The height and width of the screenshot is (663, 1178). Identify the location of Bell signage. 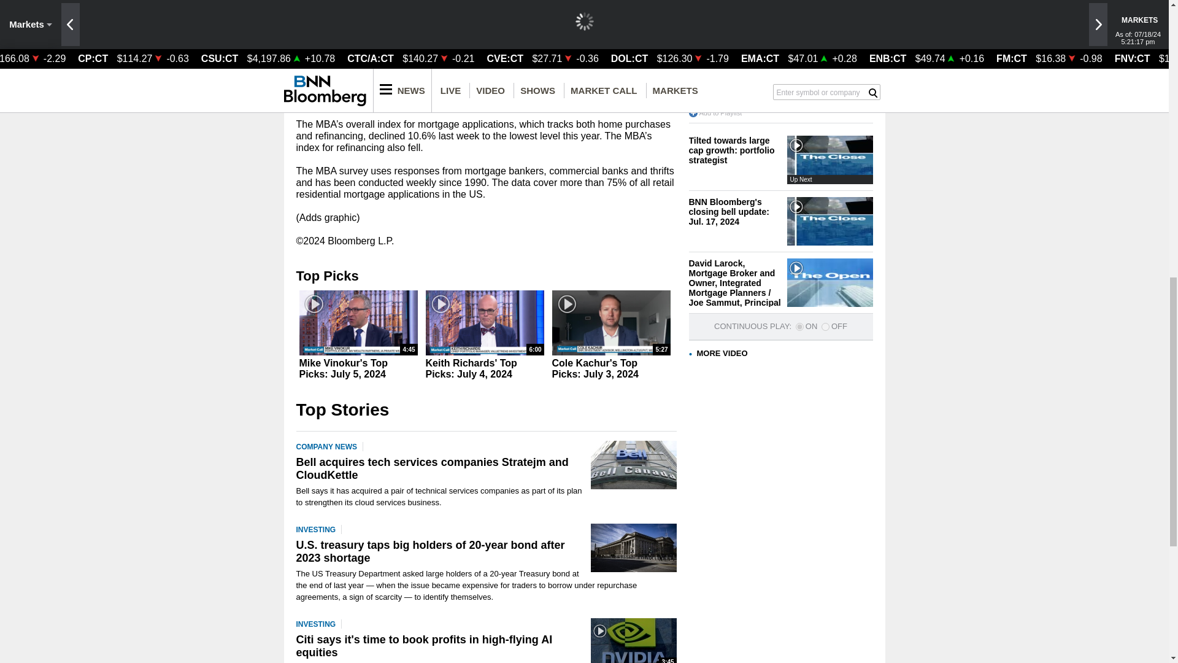
(633, 465).